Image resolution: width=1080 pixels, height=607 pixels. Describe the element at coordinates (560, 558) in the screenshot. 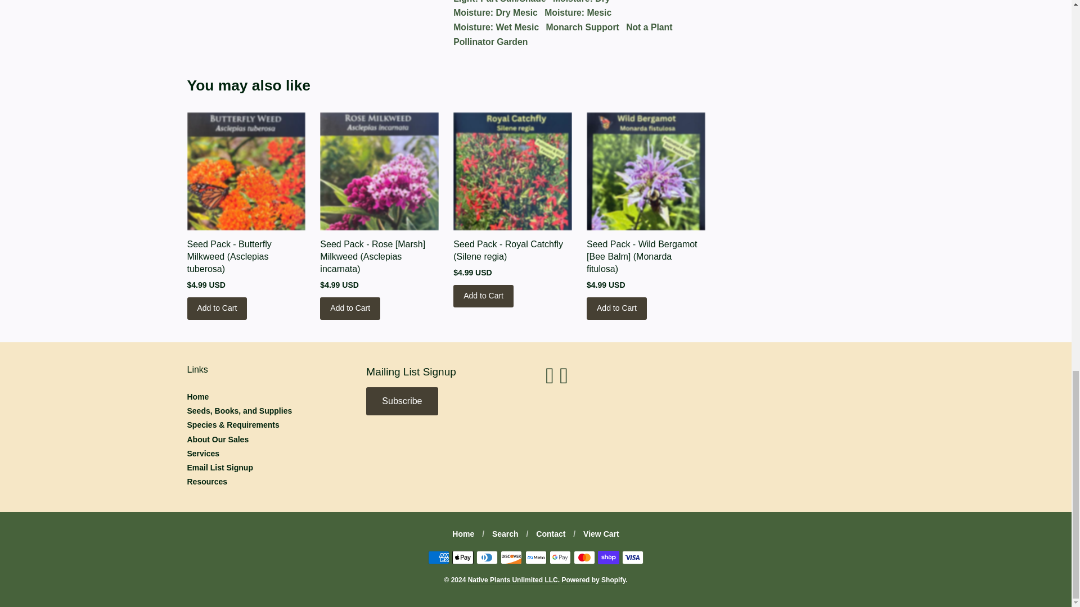

I see `Google Pay` at that location.